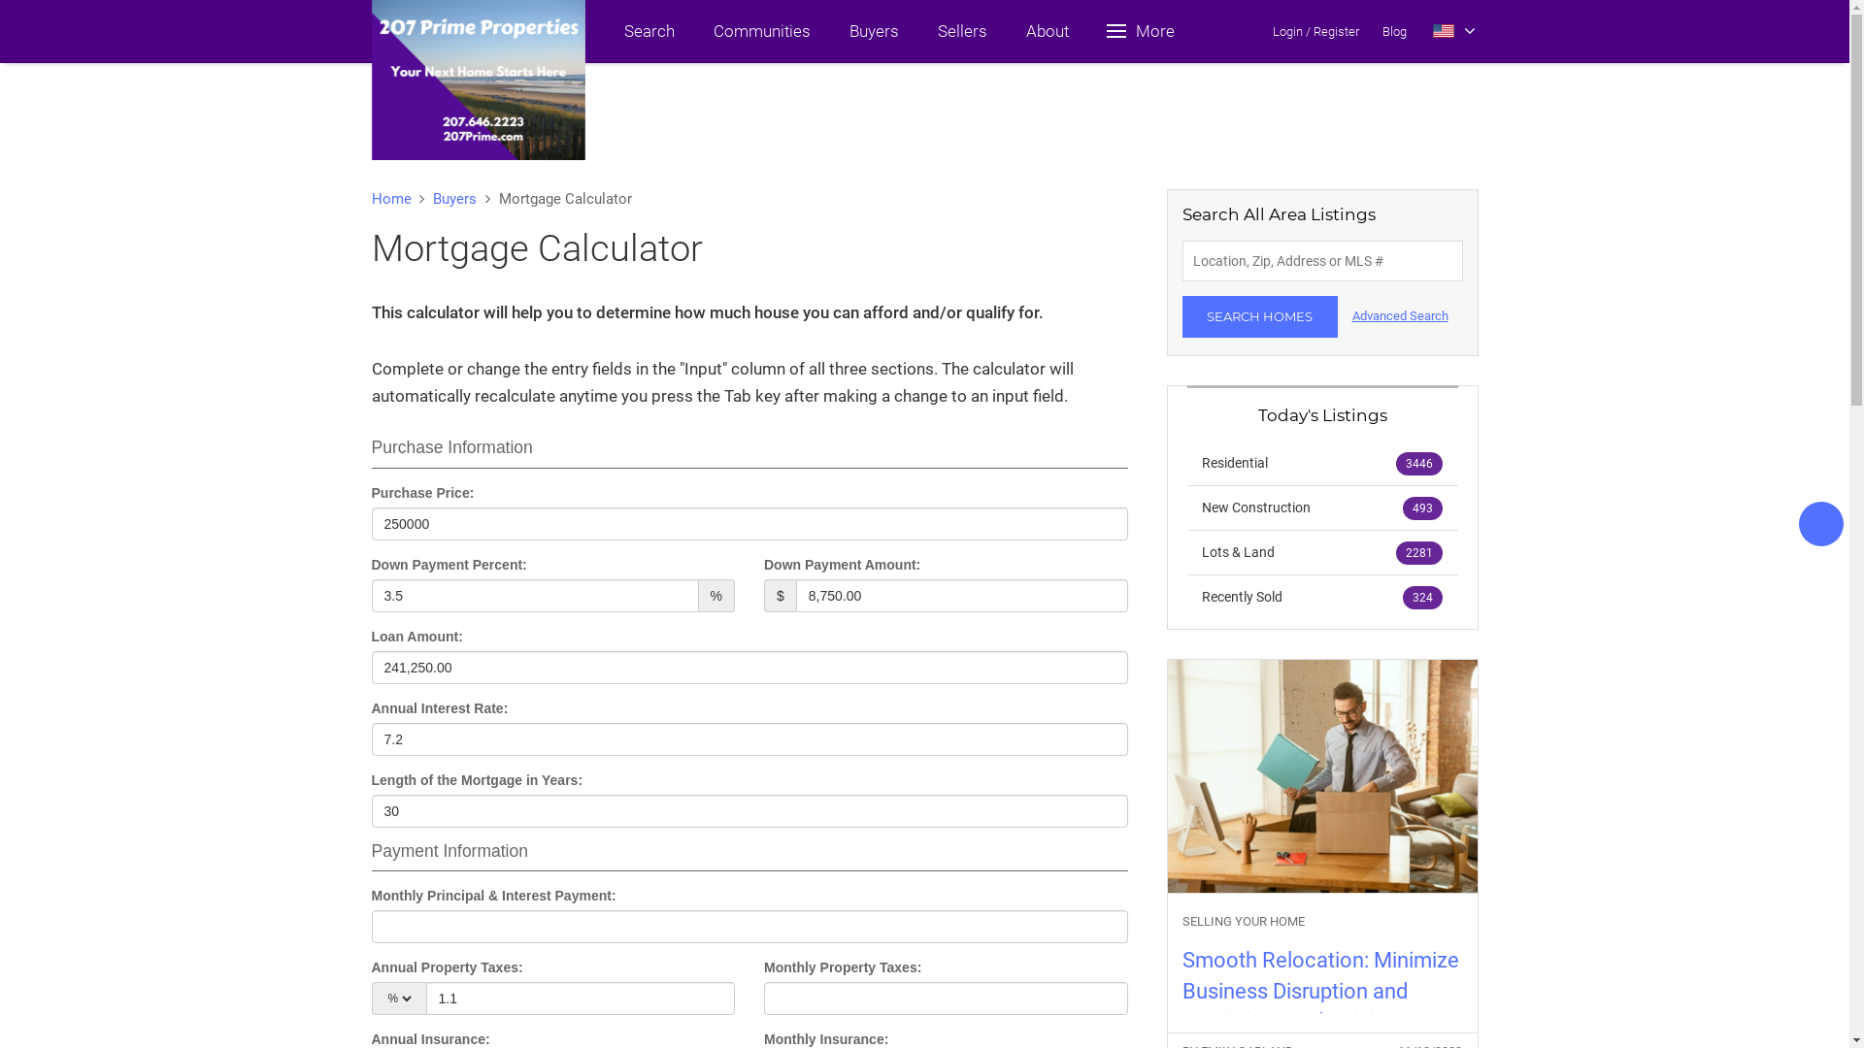 The width and height of the screenshot is (1864, 1048). Describe the element at coordinates (390, 199) in the screenshot. I see `Home` at that location.